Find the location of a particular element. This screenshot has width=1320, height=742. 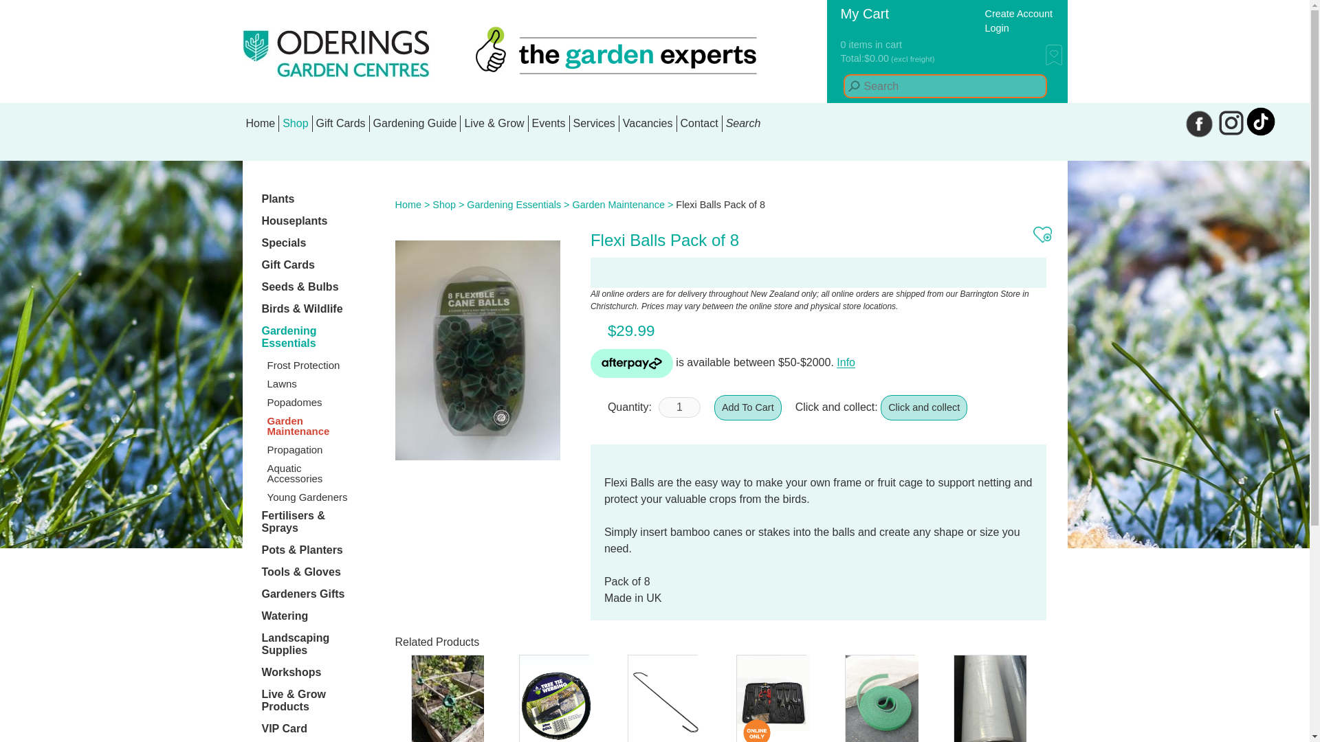

garden store is located at coordinates (295, 124).